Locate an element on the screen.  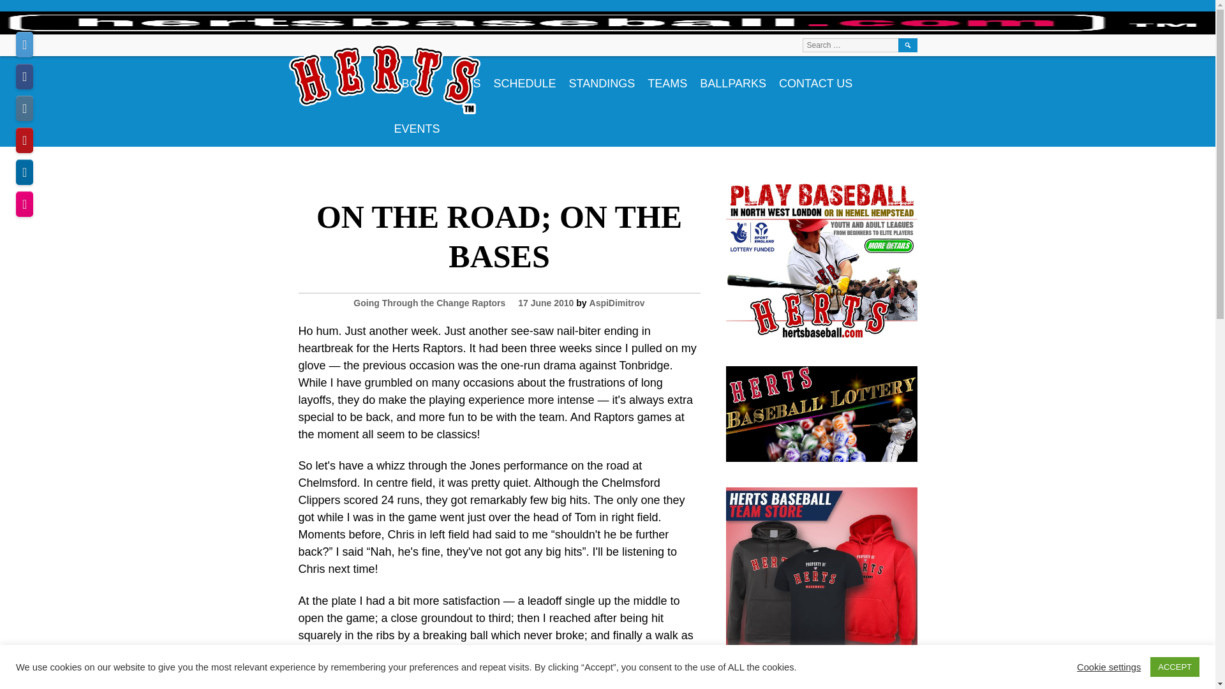
CONTACT US is located at coordinates (815, 78).